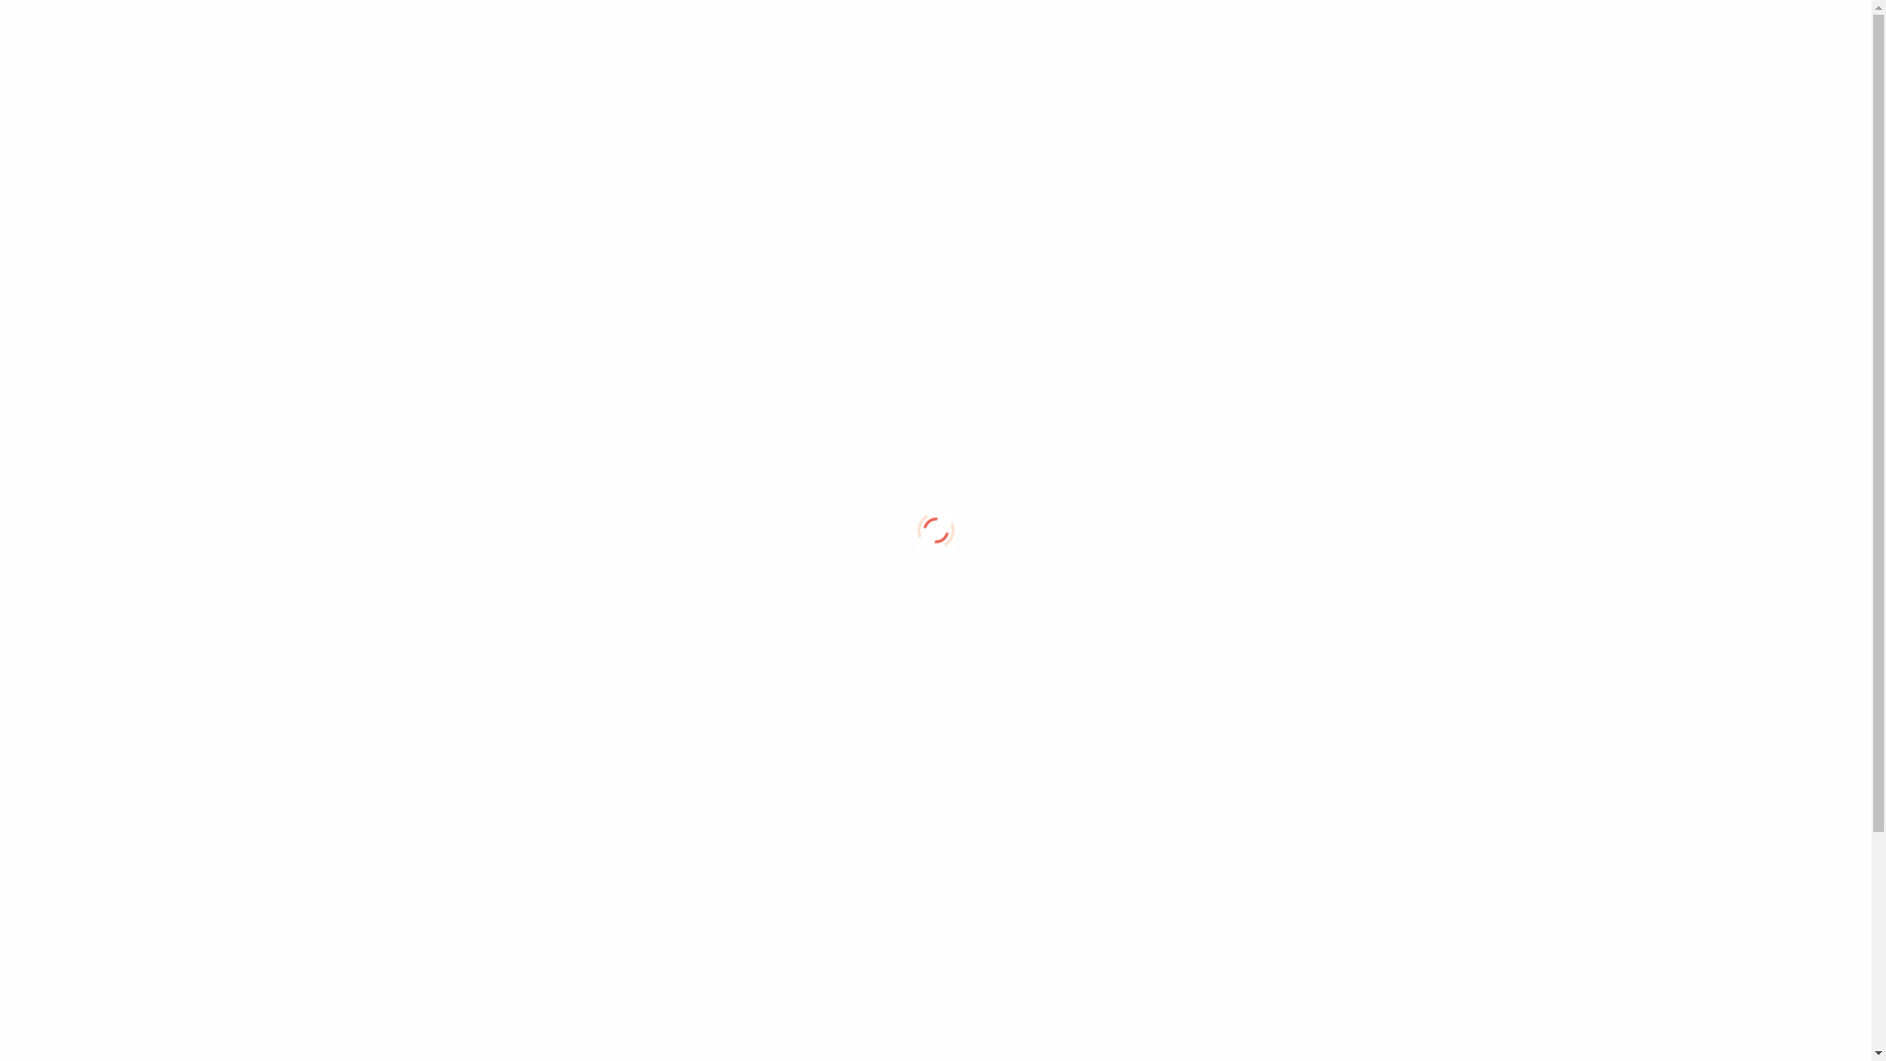 The width and height of the screenshot is (1886, 1061). I want to click on SERVICES, so click(530, 406).